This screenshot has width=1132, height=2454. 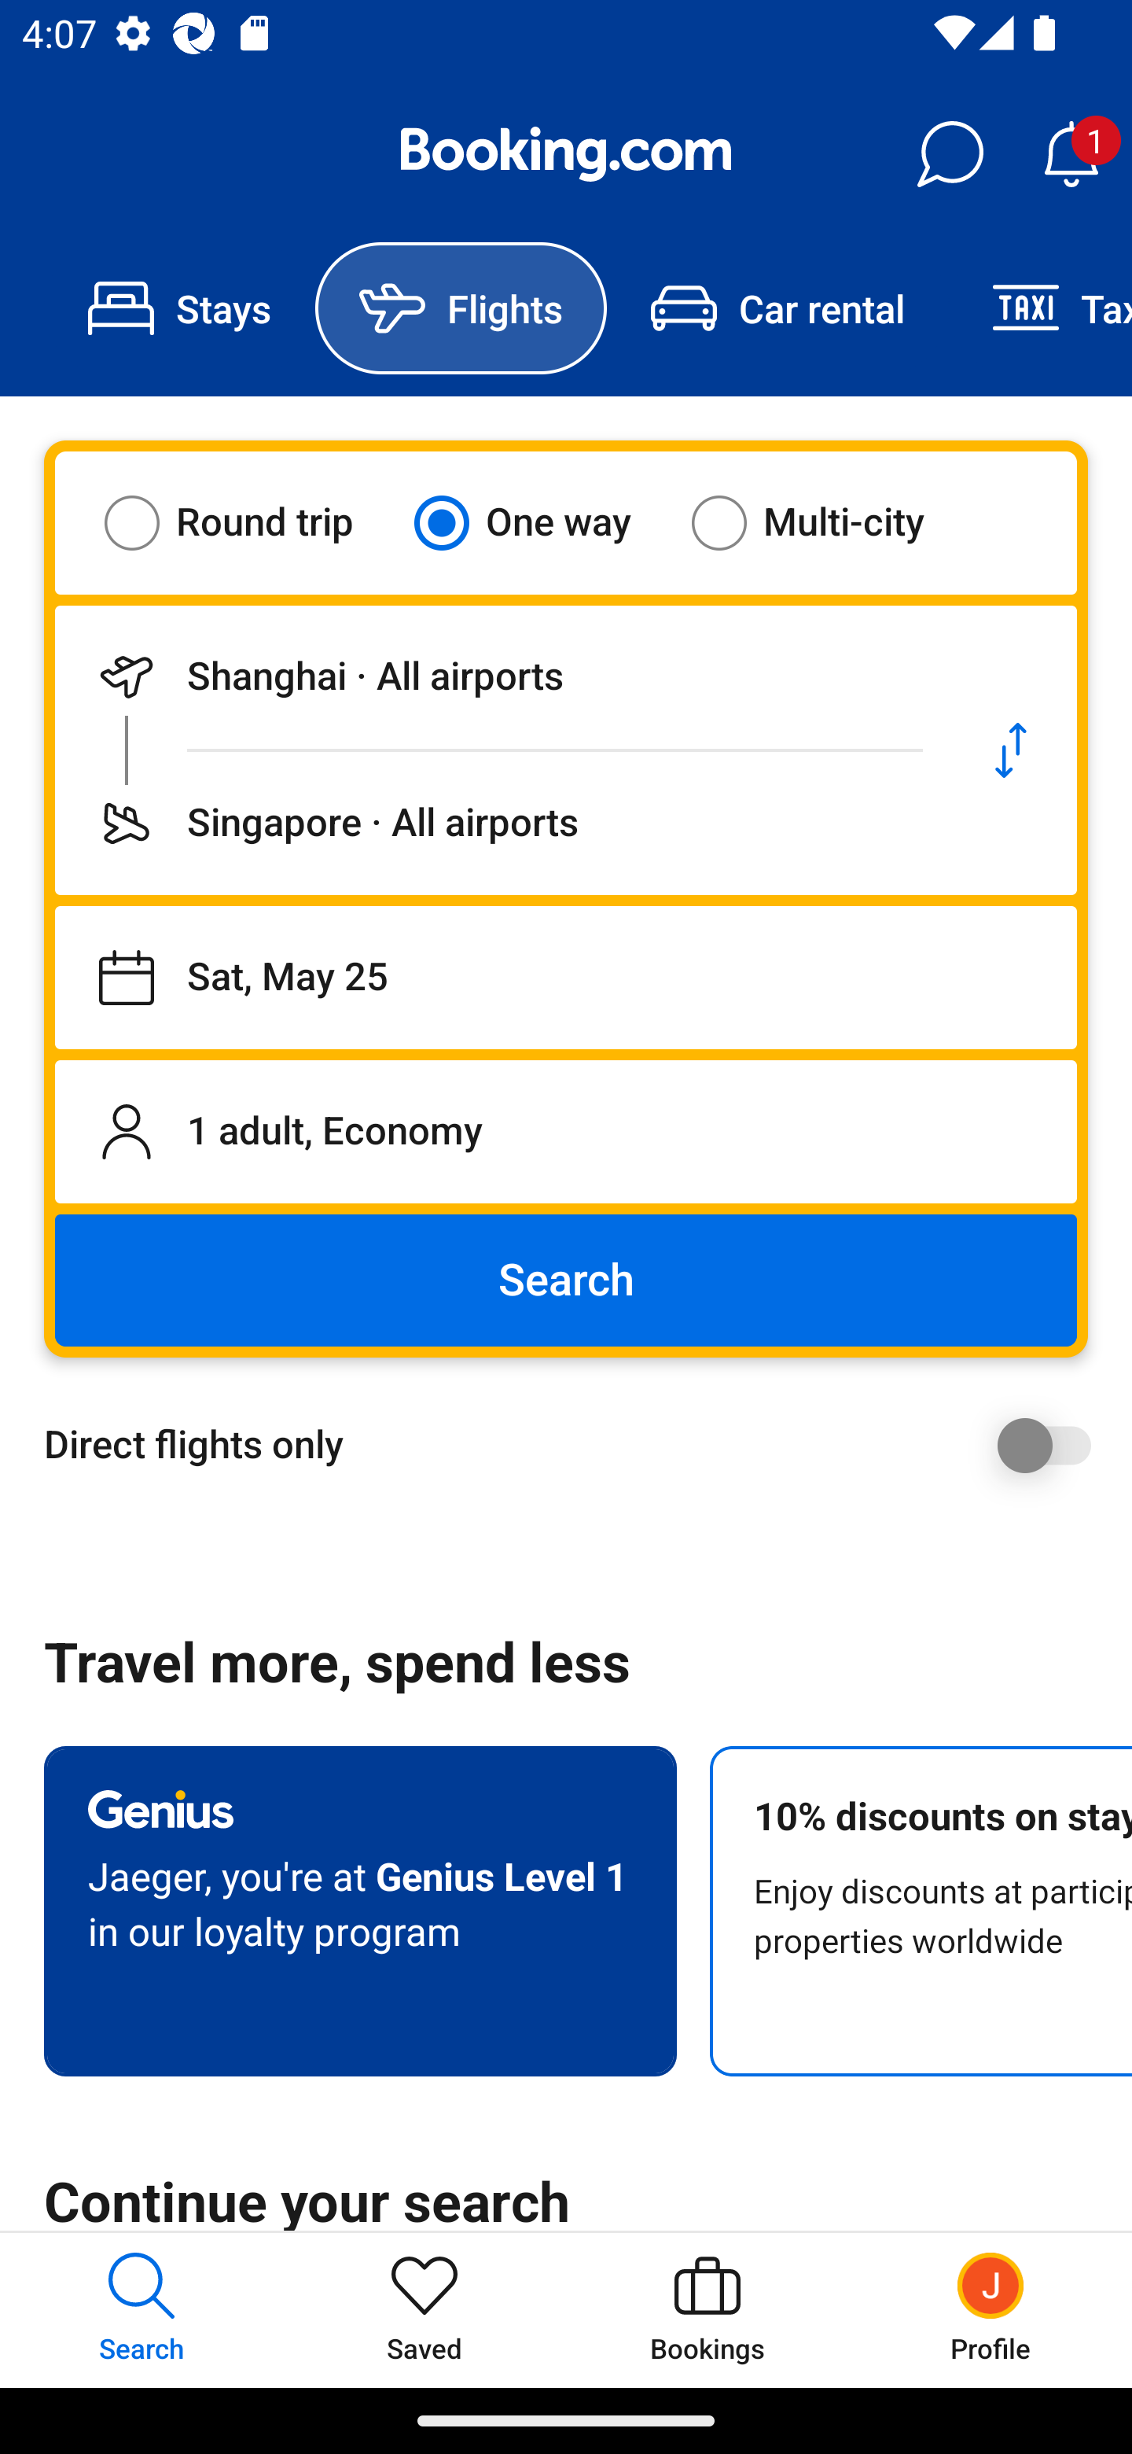 I want to click on Direct flights only, so click(x=577, y=1445).